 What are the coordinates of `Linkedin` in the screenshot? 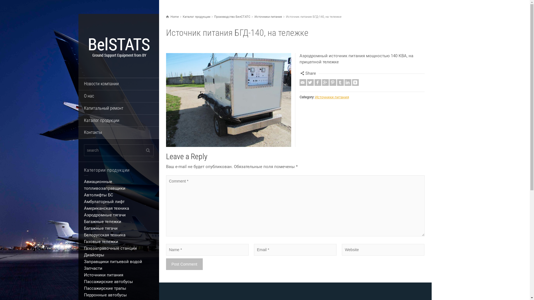 It's located at (348, 82).